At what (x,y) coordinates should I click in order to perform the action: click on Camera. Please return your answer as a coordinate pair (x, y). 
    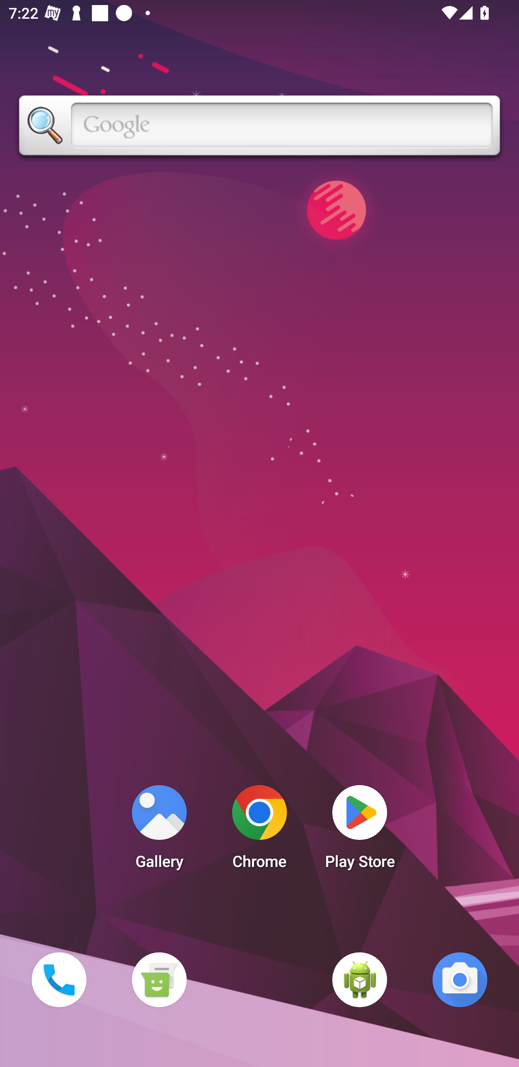
    Looking at the image, I should click on (460, 979).